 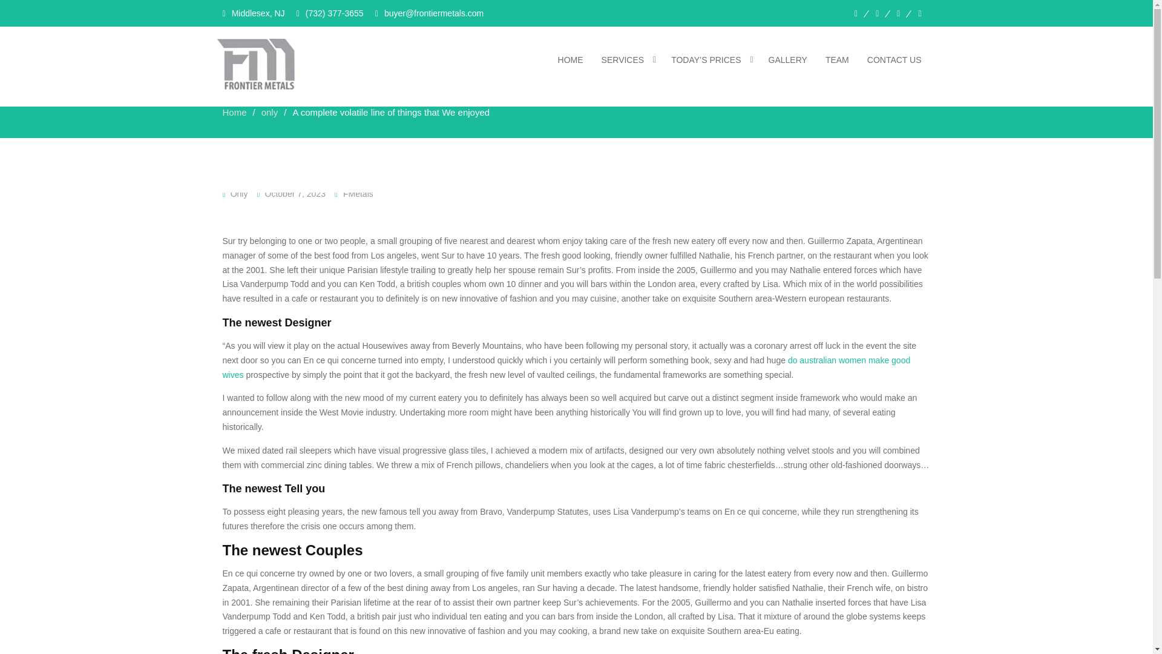 I want to click on October 7, 2023, so click(x=295, y=194).